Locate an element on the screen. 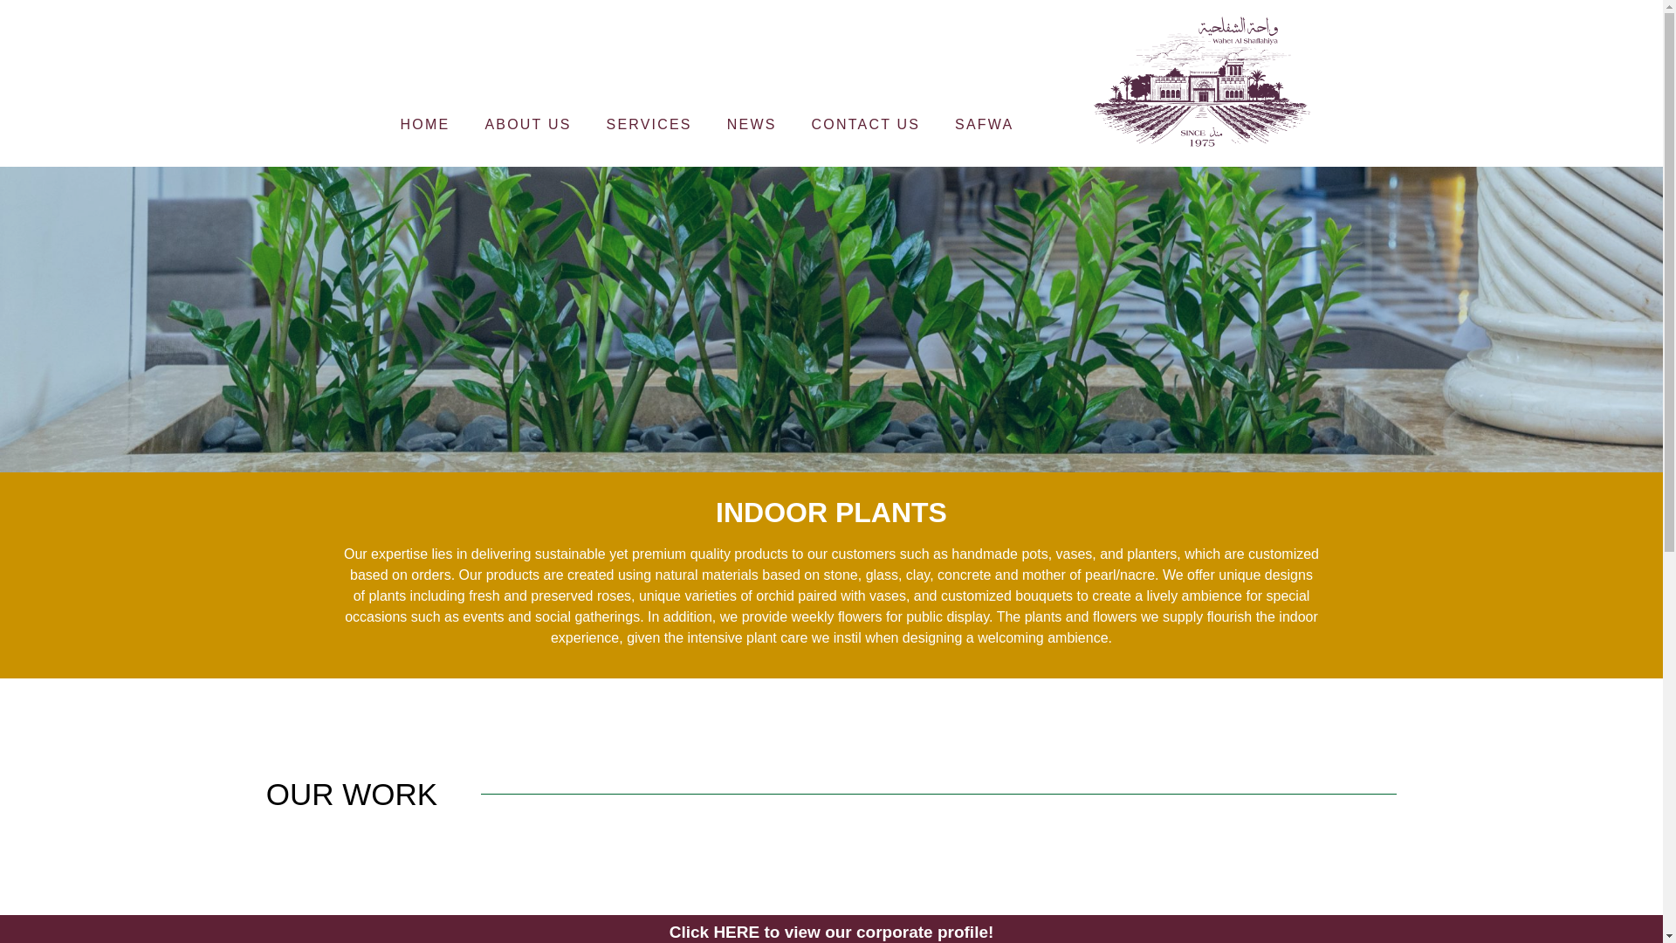 The width and height of the screenshot is (1676, 943). SERVICES is located at coordinates (649, 124).